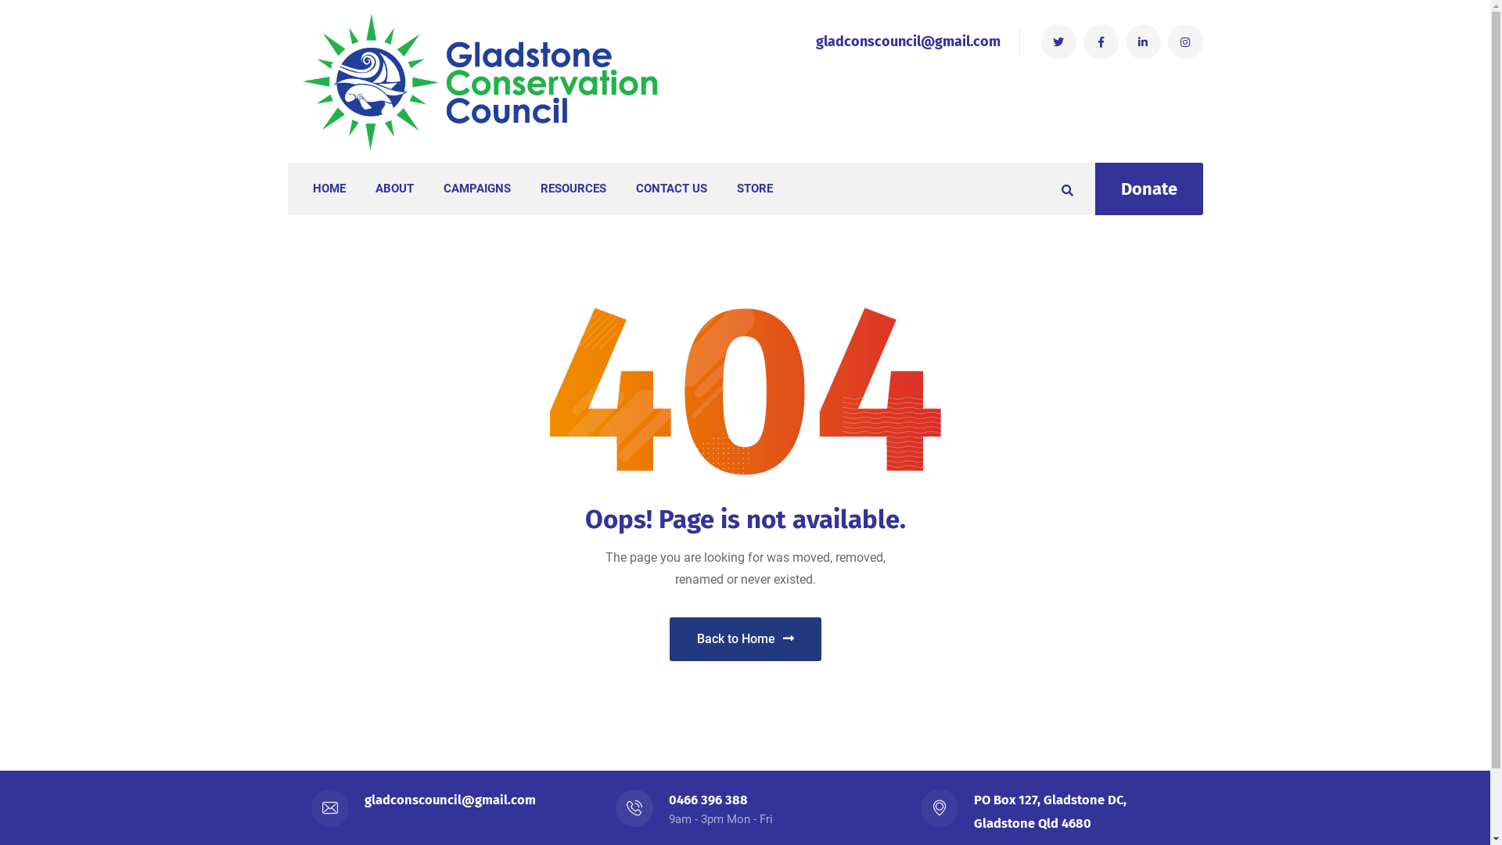 The height and width of the screenshot is (845, 1502). What do you see at coordinates (476, 189) in the screenshot?
I see `CAMPAIGNS` at bounding box center [476, 189].